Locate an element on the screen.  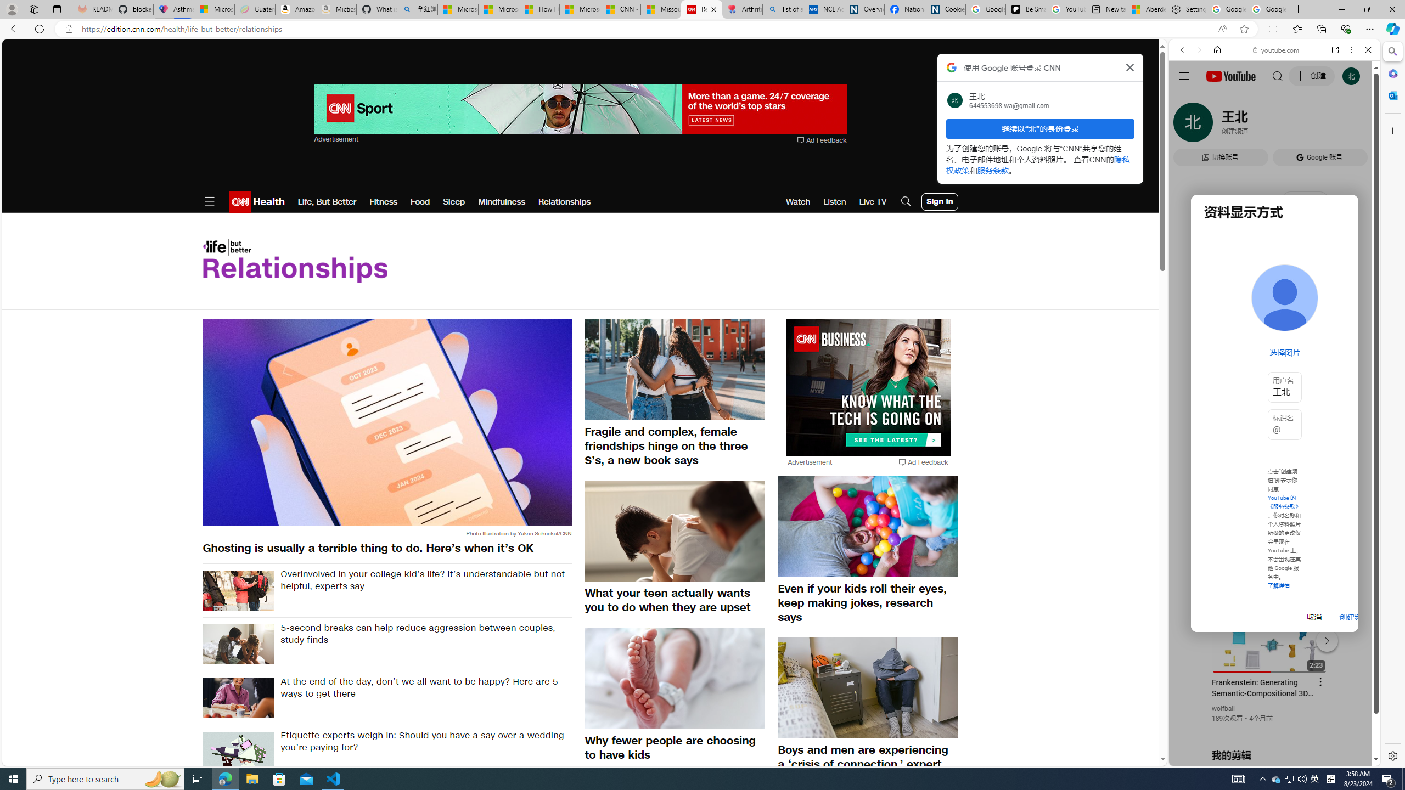
Google is located at coordinates (1222, 320).